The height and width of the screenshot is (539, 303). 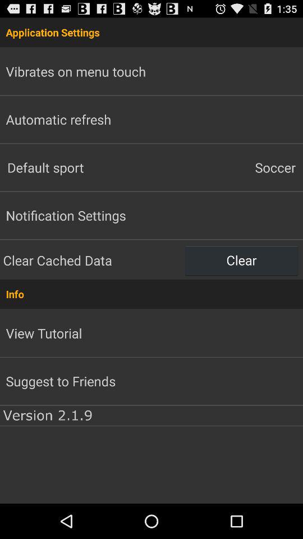 I want to click on click default sport item, so click(x=76, y=167).